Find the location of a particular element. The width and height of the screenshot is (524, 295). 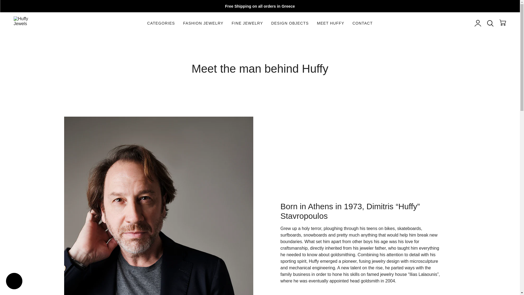

CATEGORIES is located at coordinates (161, 23).